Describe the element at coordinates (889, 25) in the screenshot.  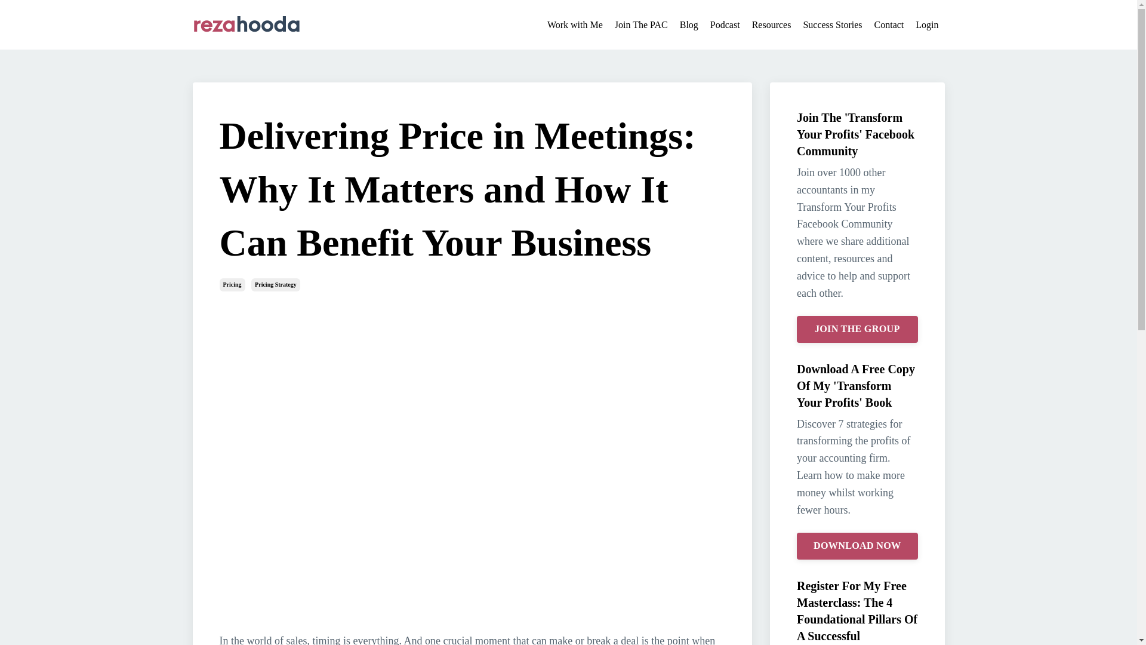
I see `Contact` at that location.